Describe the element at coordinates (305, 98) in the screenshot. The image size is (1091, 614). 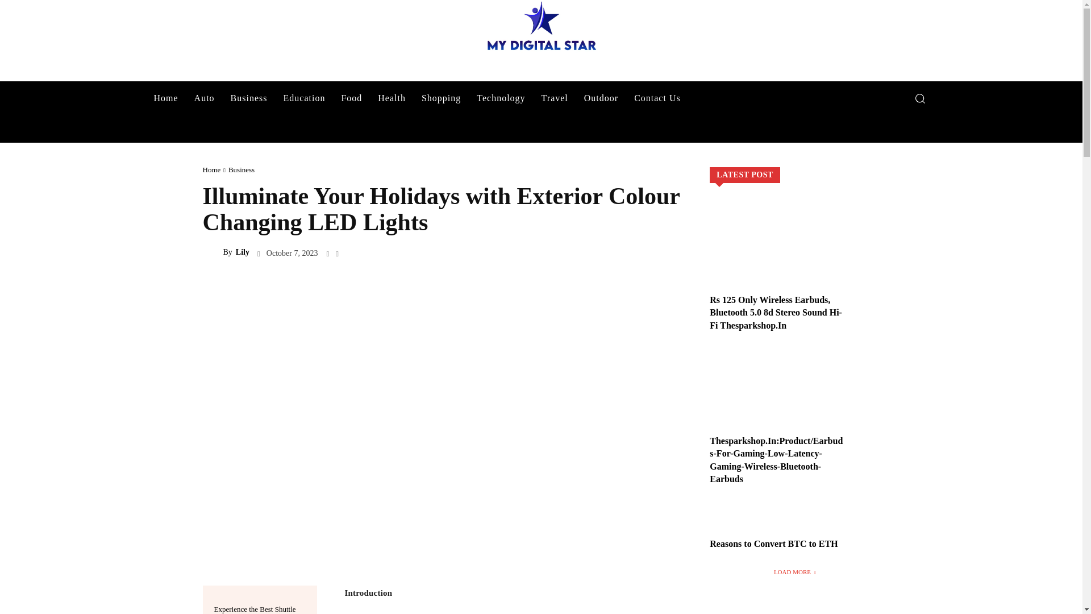
I see `Education` at that location.